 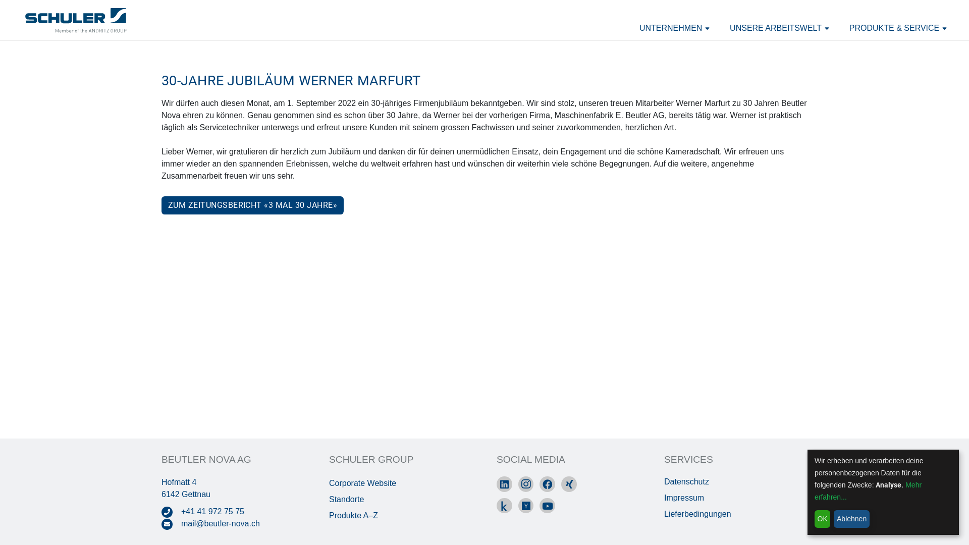 I want to click on Corporate Website, so click(x=362, y=483).